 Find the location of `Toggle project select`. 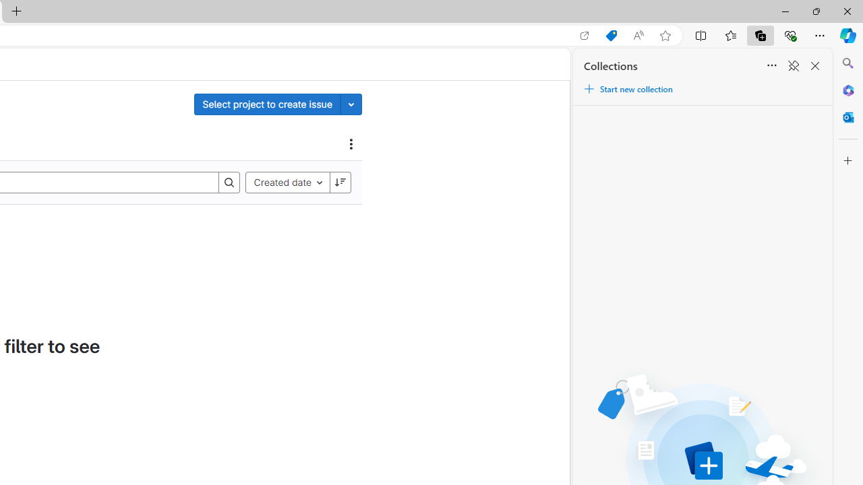

Toggle project select is located at coordinates (351, 104).